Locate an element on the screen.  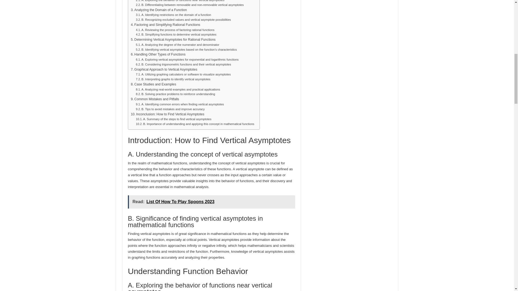
B. Simplifying functions to determine vertical asymptotes is located at coordinates (176, 34).